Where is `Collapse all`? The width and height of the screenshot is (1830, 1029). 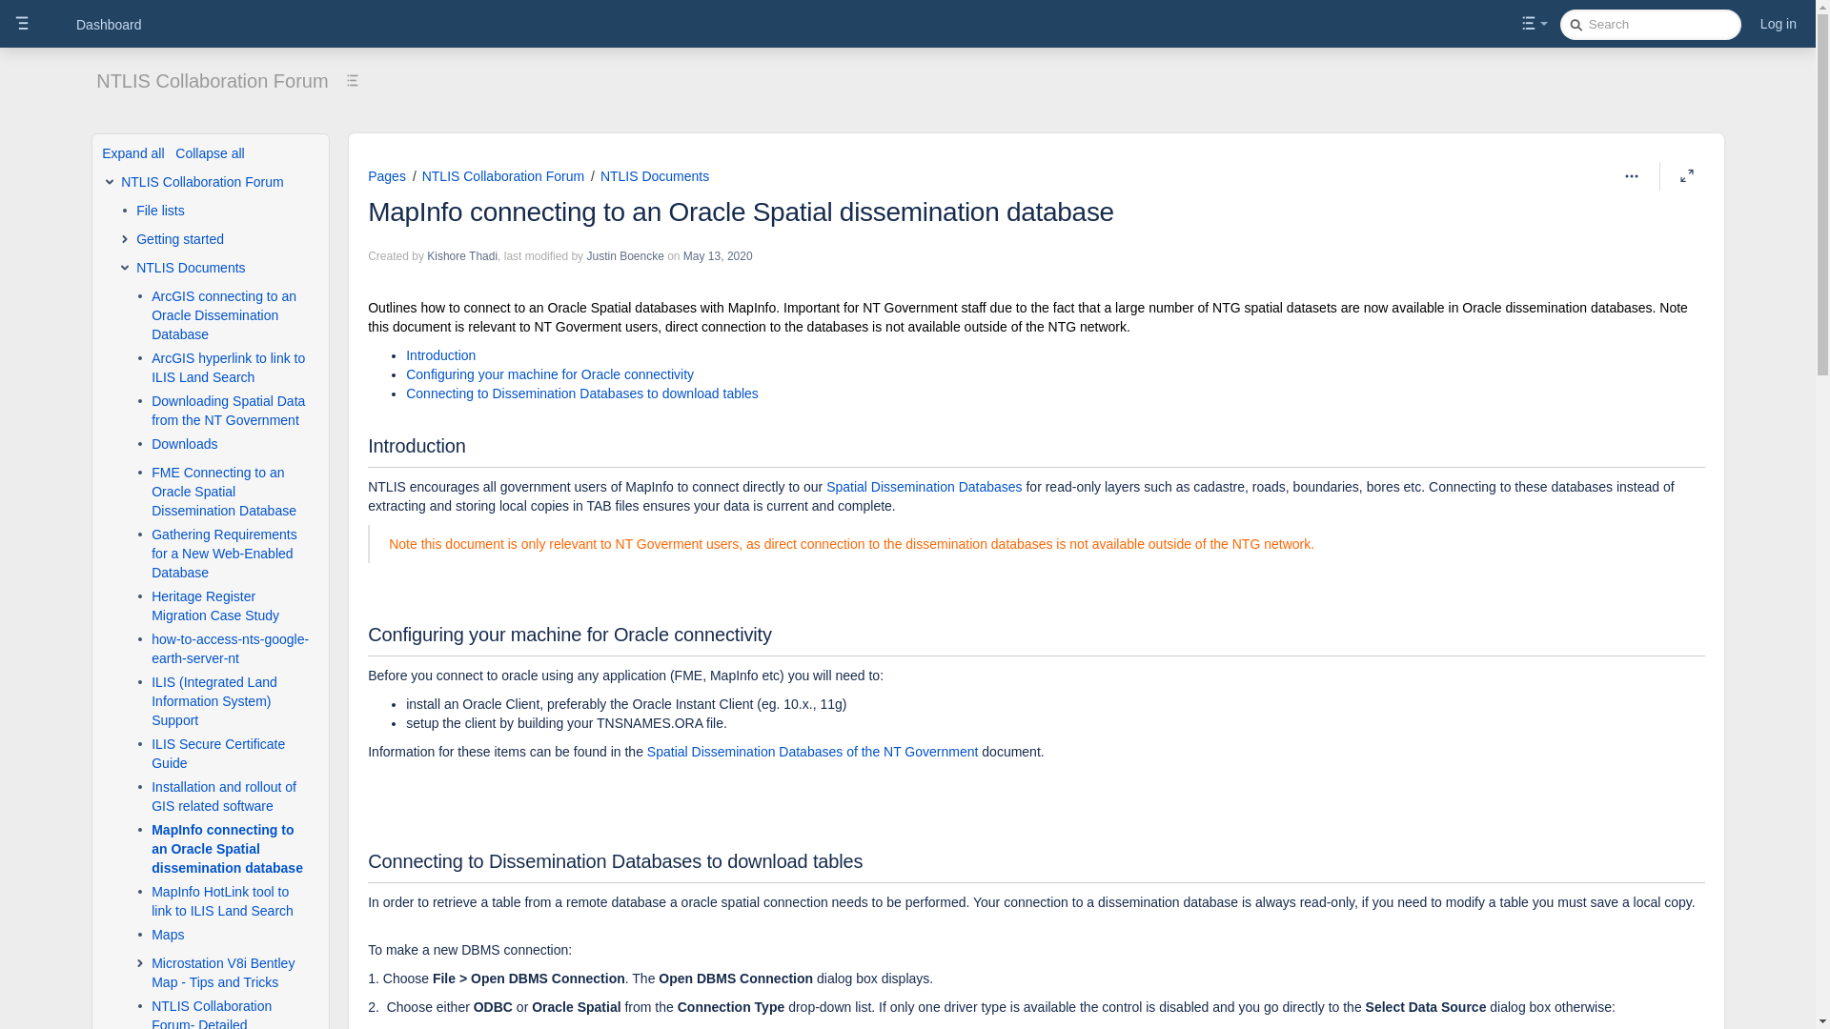 Collapse all is located at coordinates (210, 153).